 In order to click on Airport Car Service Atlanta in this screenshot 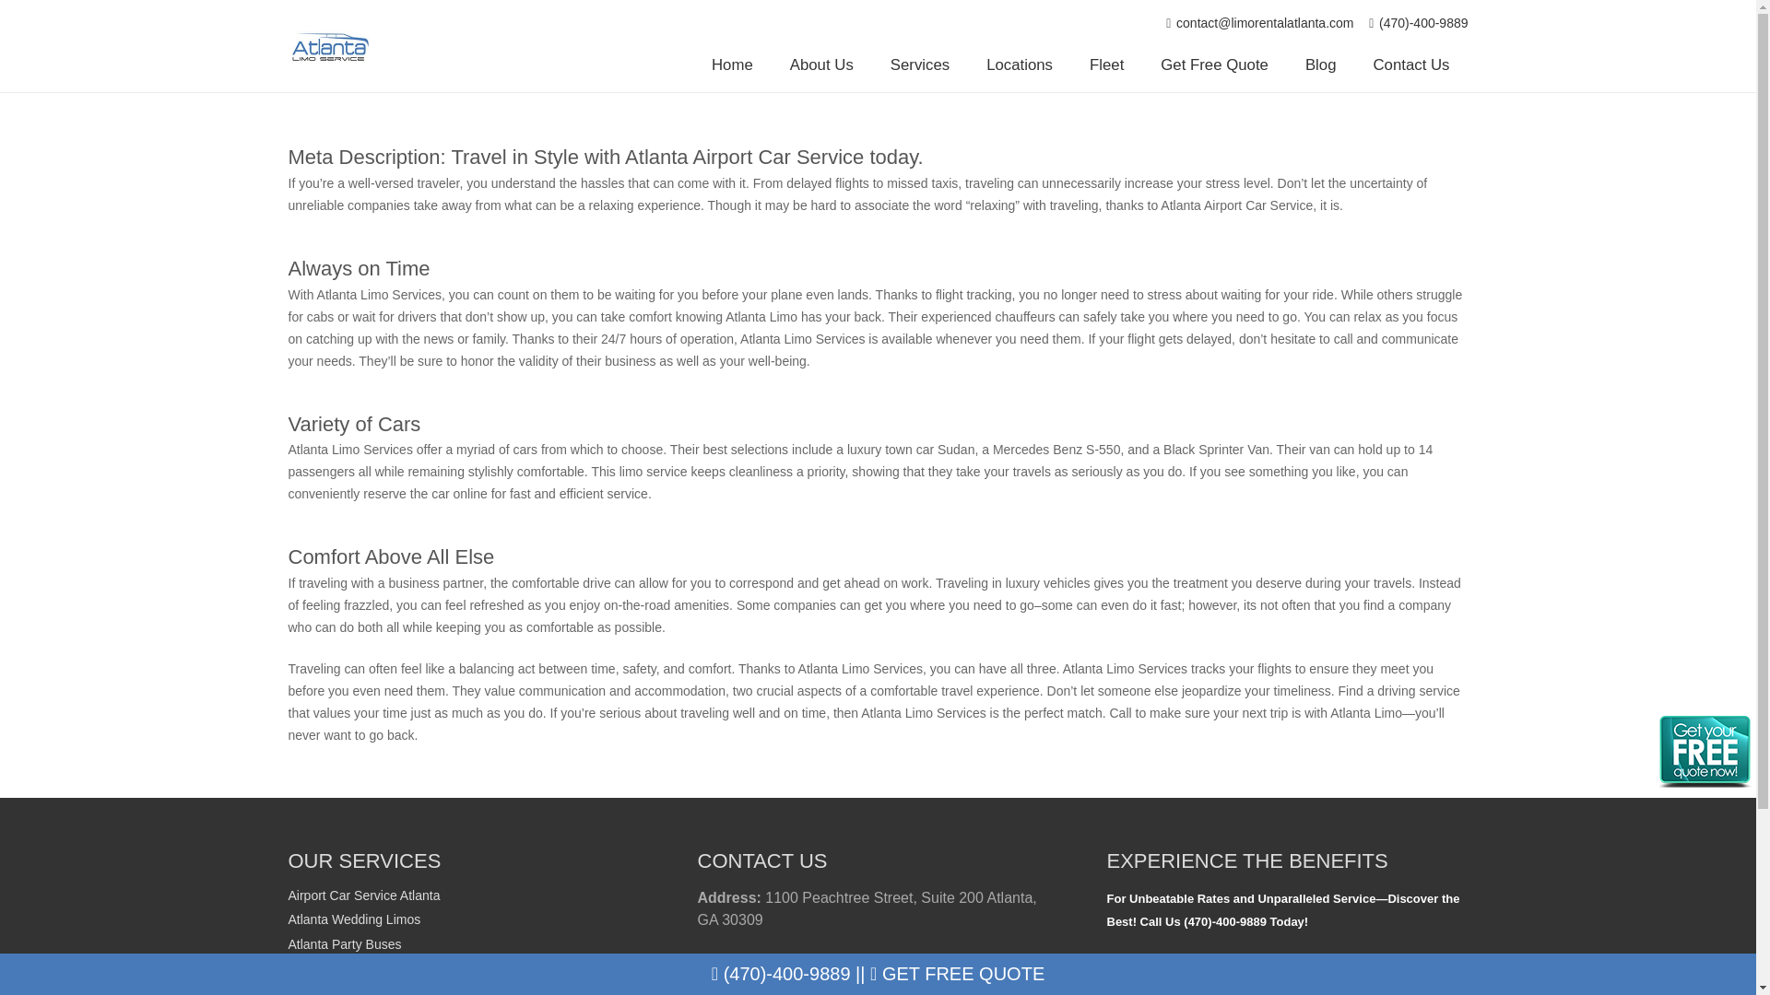, I will do `click(363, 895)`.